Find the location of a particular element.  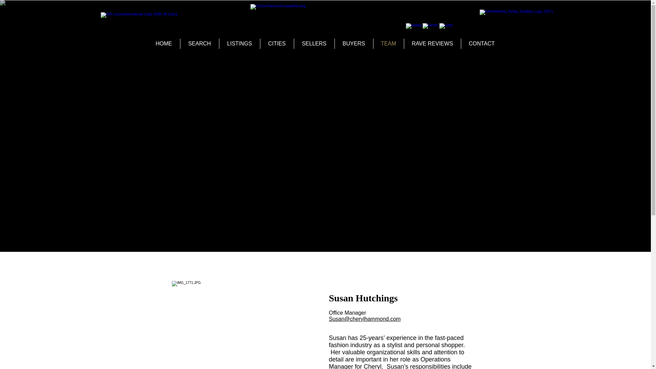

RAVE REVIEWS is located at coordinates (432, 44).